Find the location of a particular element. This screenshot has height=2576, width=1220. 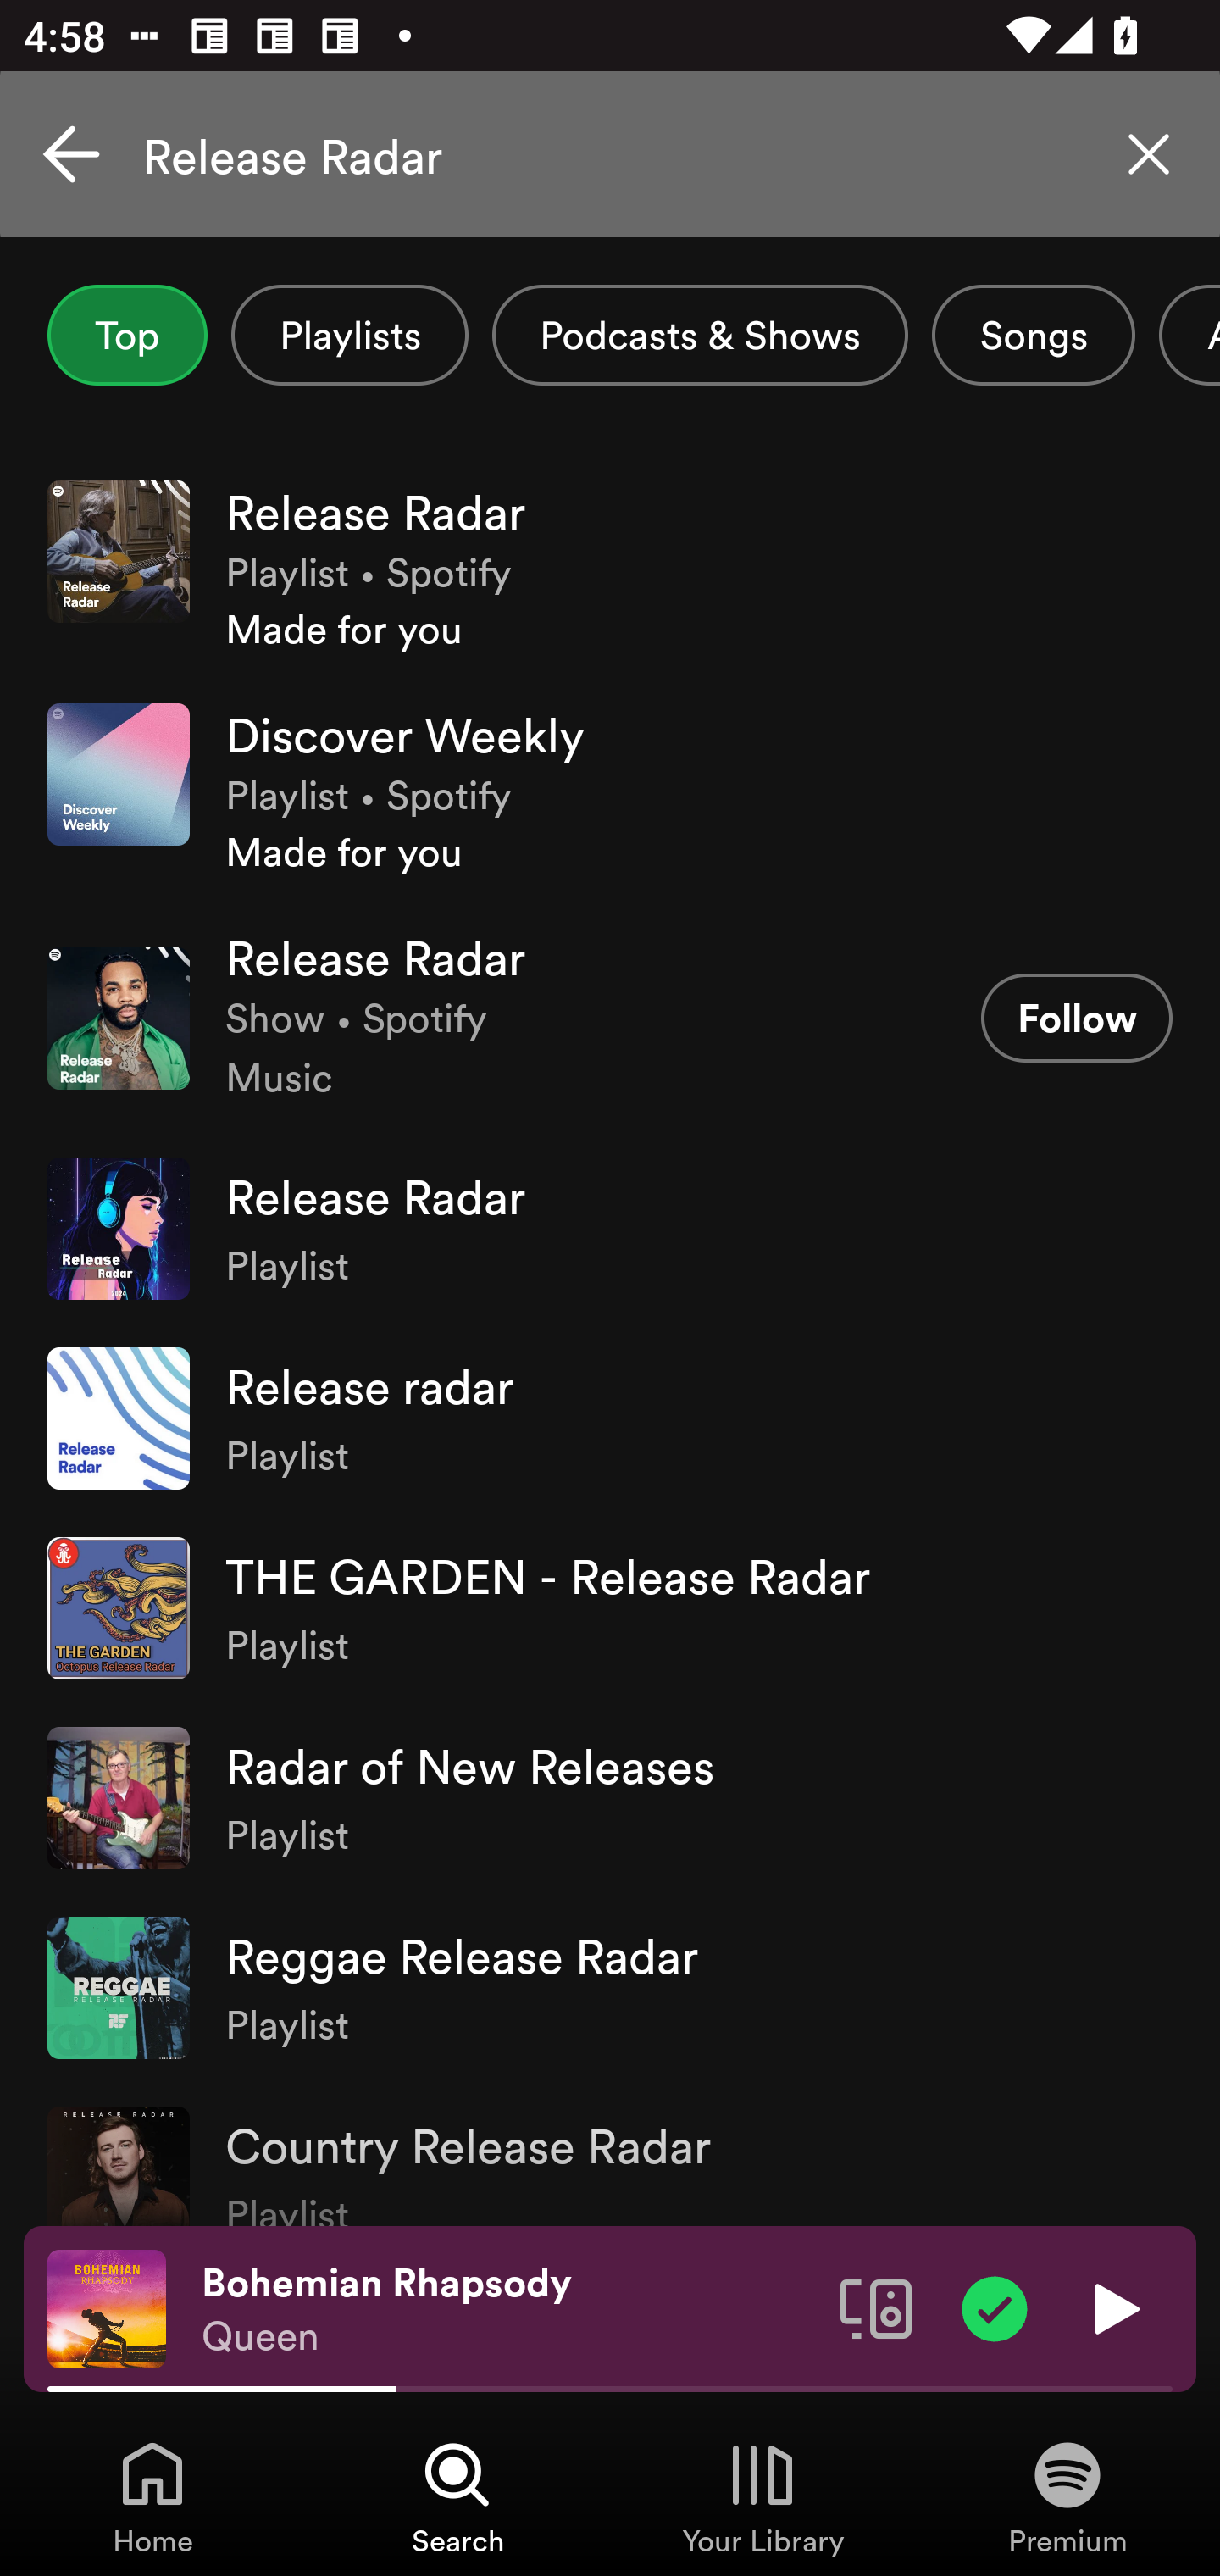

Songs is located at coordinates (1034, 335).